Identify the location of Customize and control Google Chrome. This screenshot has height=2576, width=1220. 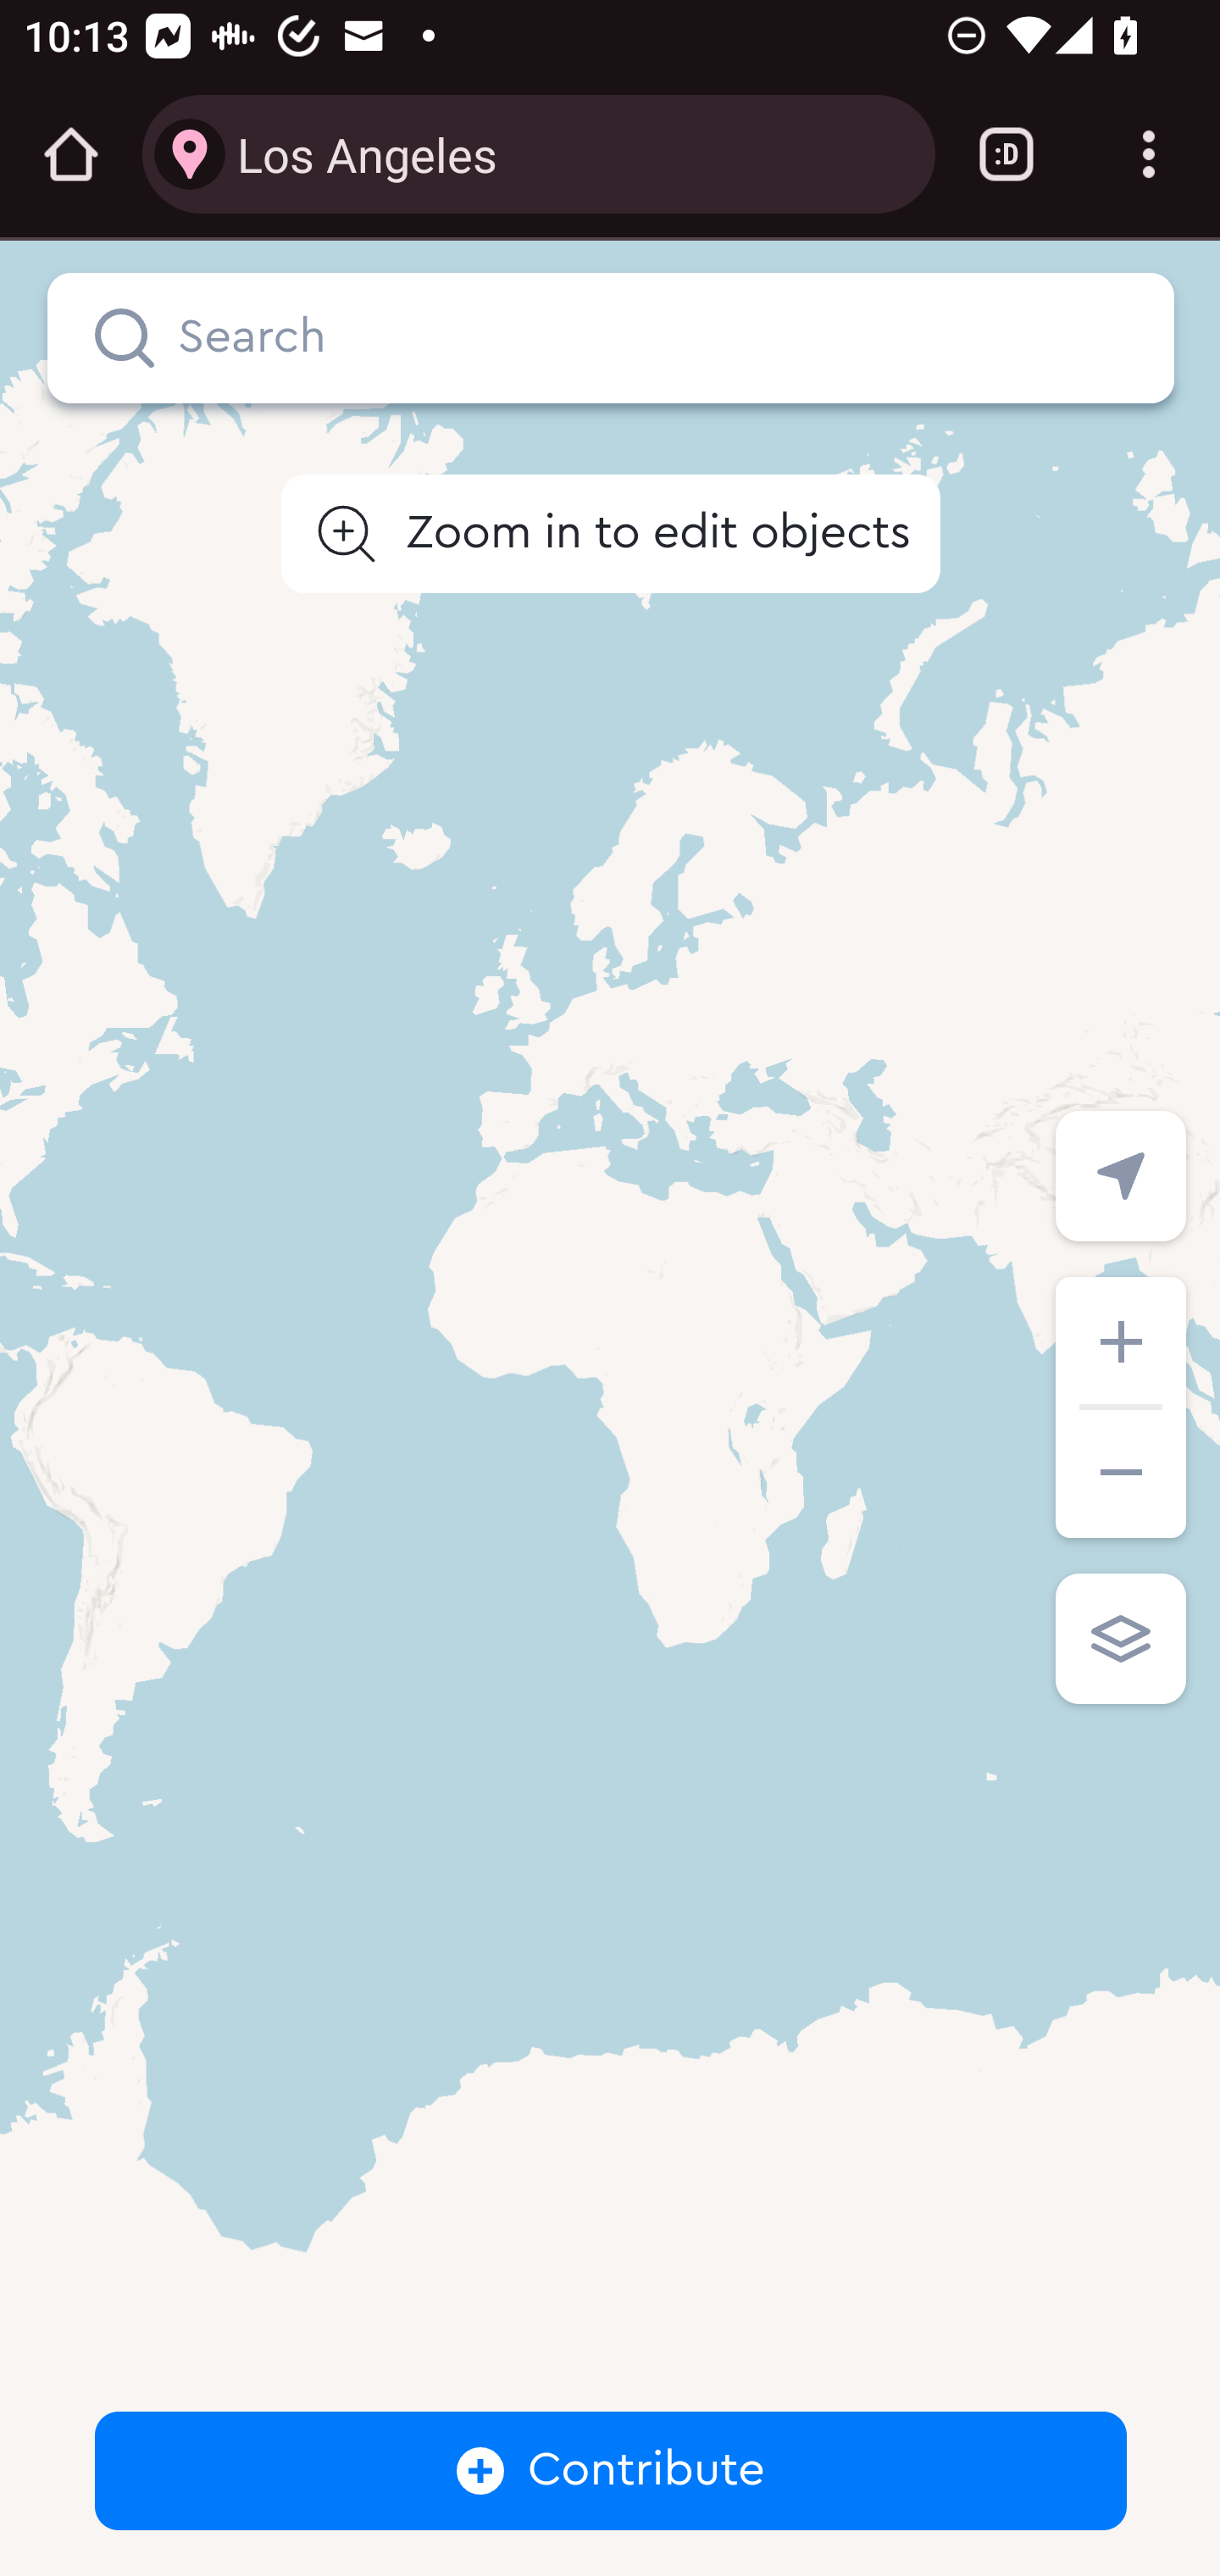
(1149, 154).